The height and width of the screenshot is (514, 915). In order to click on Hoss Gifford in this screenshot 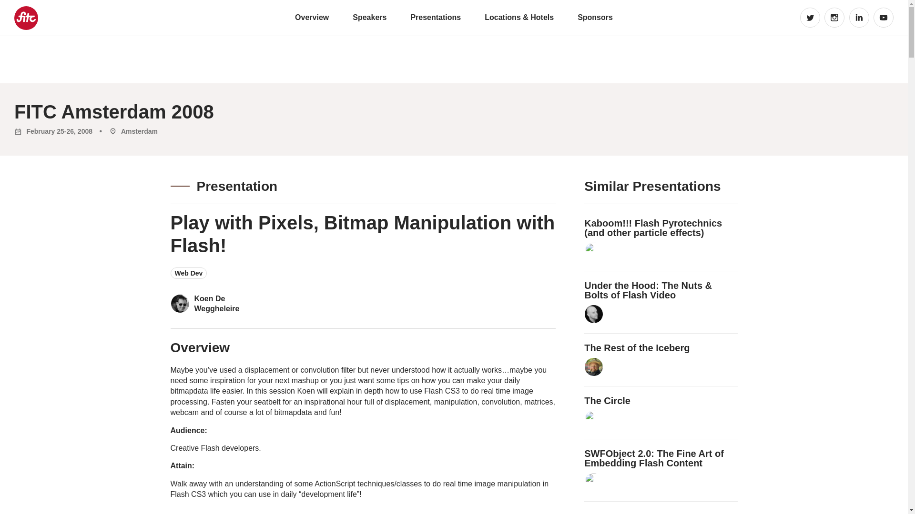, I will do `click(594, 366)`.